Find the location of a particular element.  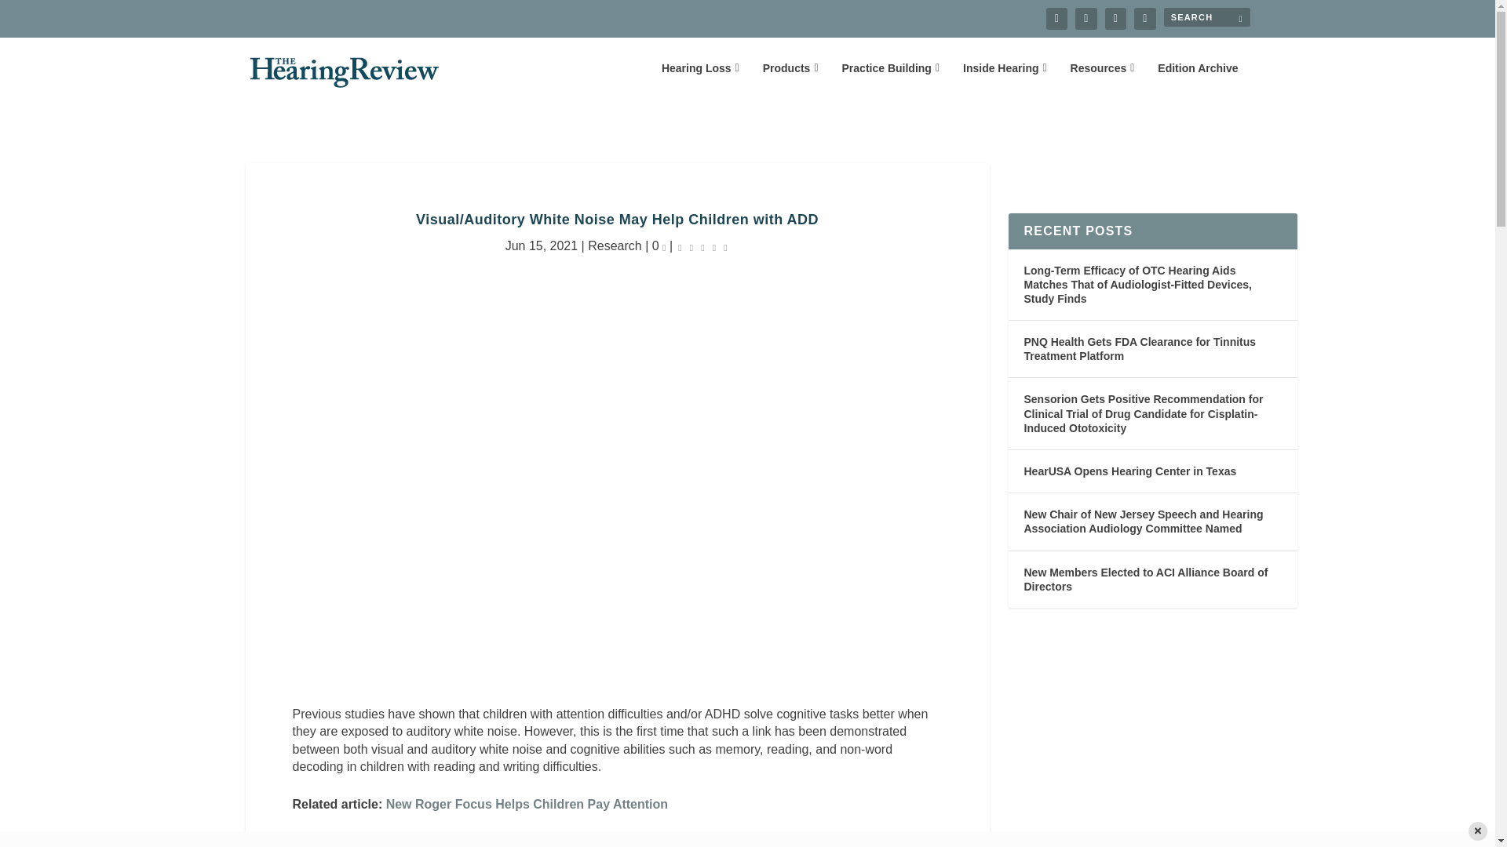

0 is located at coordinates (659, 245).